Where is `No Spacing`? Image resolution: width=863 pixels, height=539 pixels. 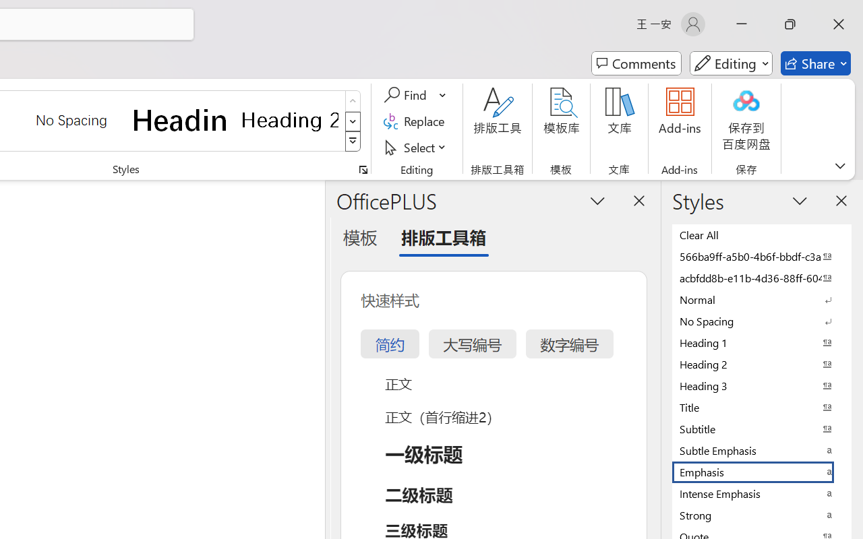 No Spacing is located at coordinates (762, 321).